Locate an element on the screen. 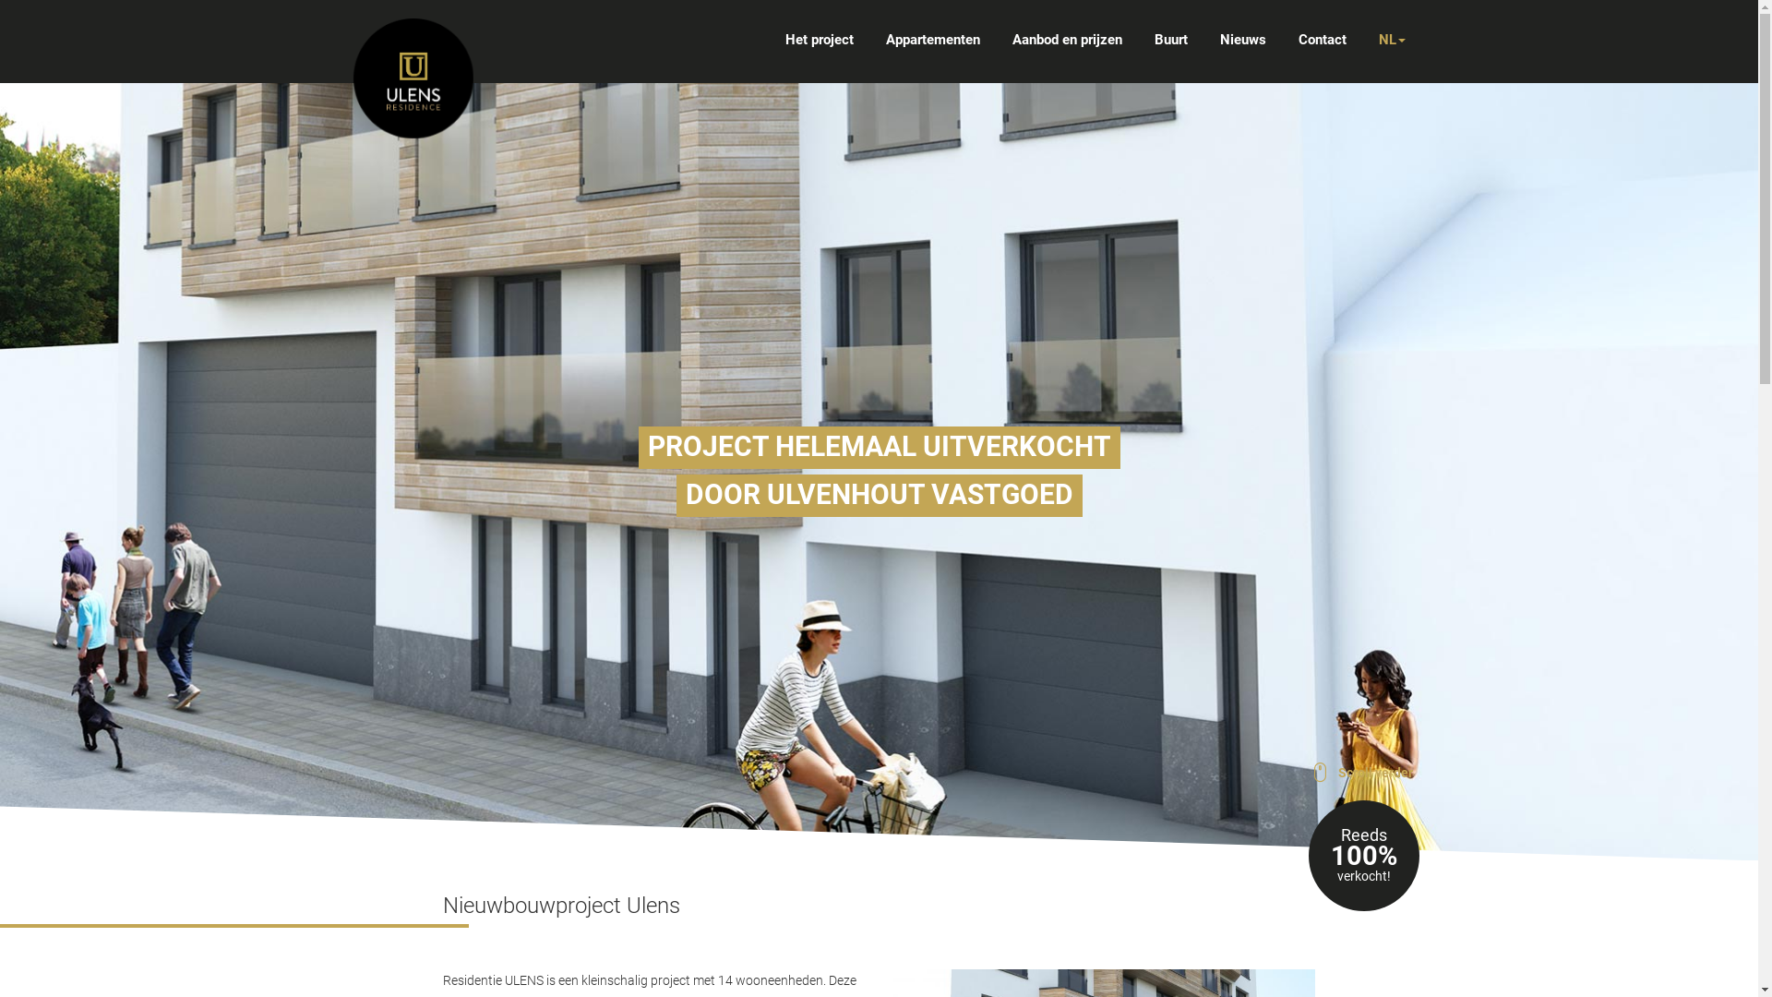 The height and width of the screenshot is (997, 1772). Het project is located at coordinates (819, 40).